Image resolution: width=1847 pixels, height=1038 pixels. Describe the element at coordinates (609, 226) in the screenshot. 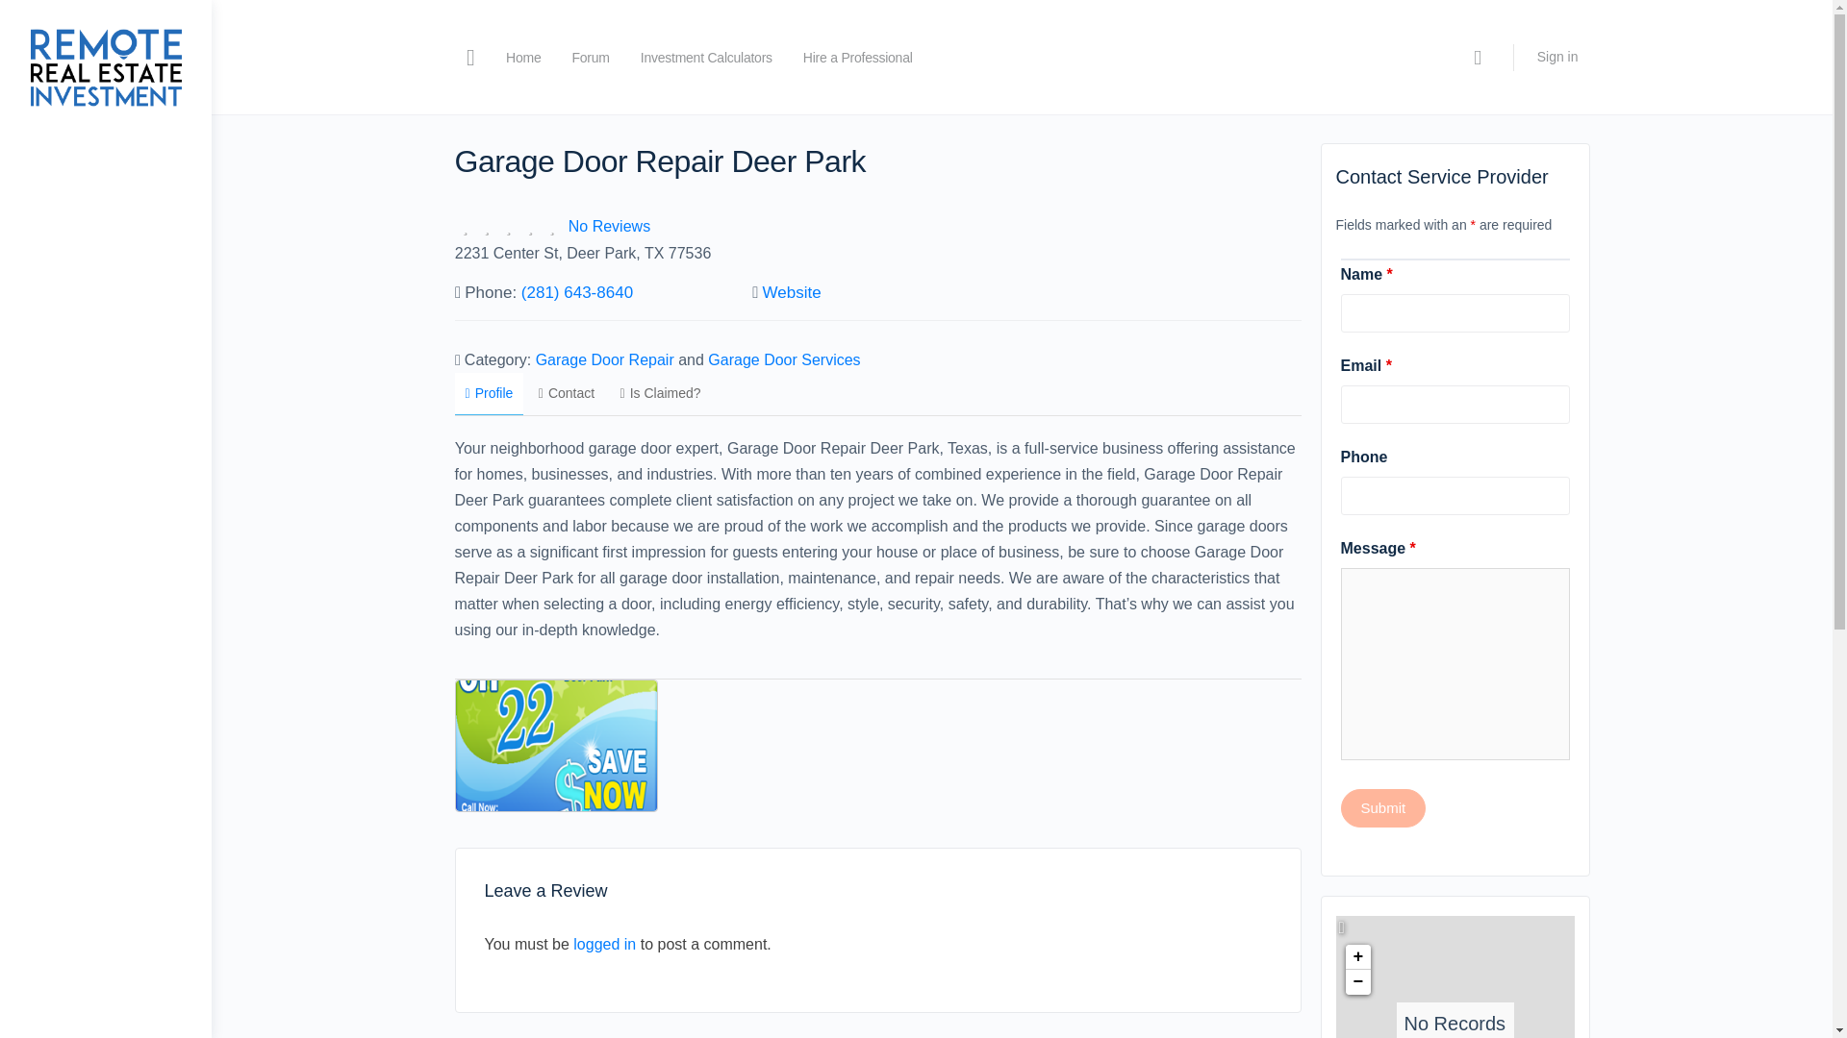

I see `No Reviews` at that location.